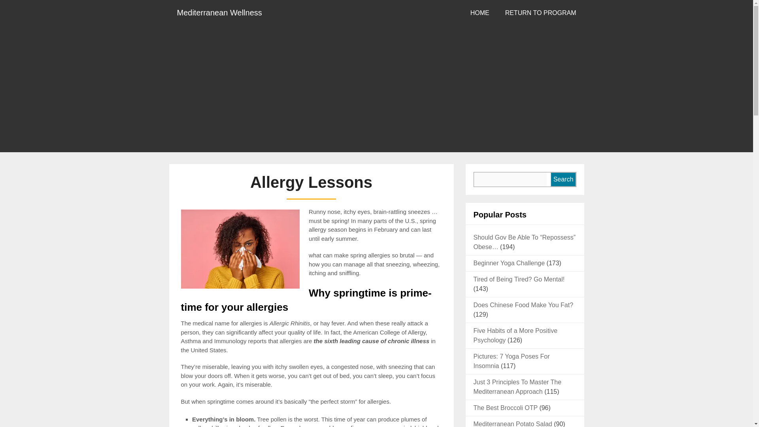 Image resolution: width=759 pixels, height=427 pixels. Describe the element at coordinates (513, 424) in the screenshot. I see `Mediterranean Potato Salad` at that location.